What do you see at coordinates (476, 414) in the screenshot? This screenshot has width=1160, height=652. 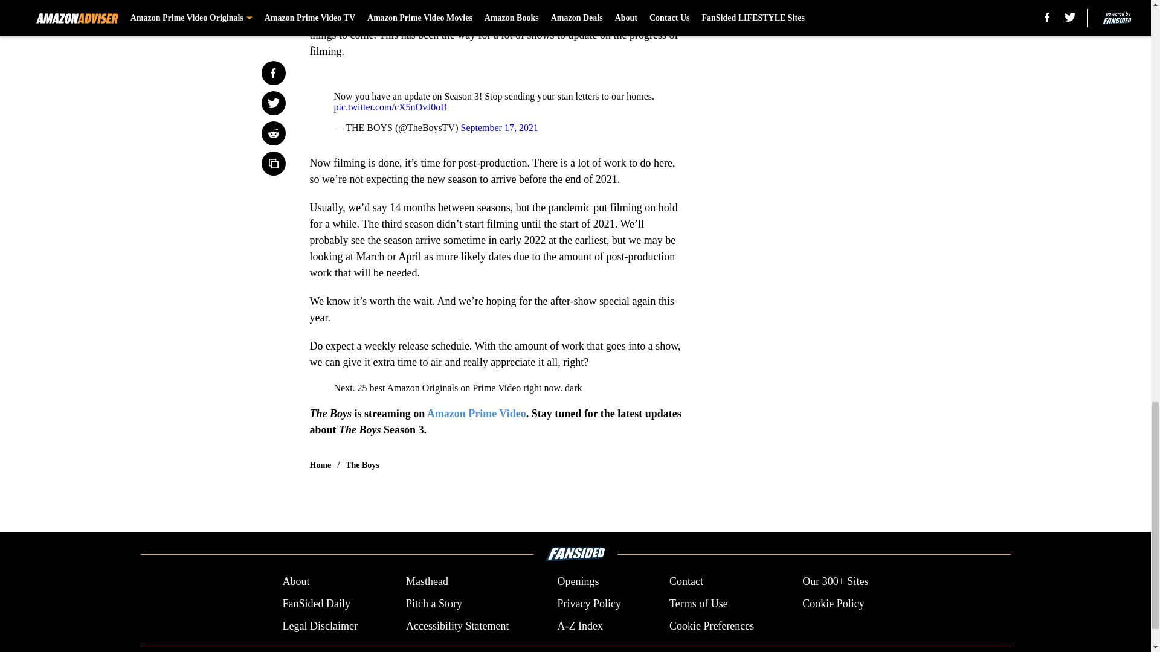 I see `Amazon Prime Video` at bounding box center [476, 414].